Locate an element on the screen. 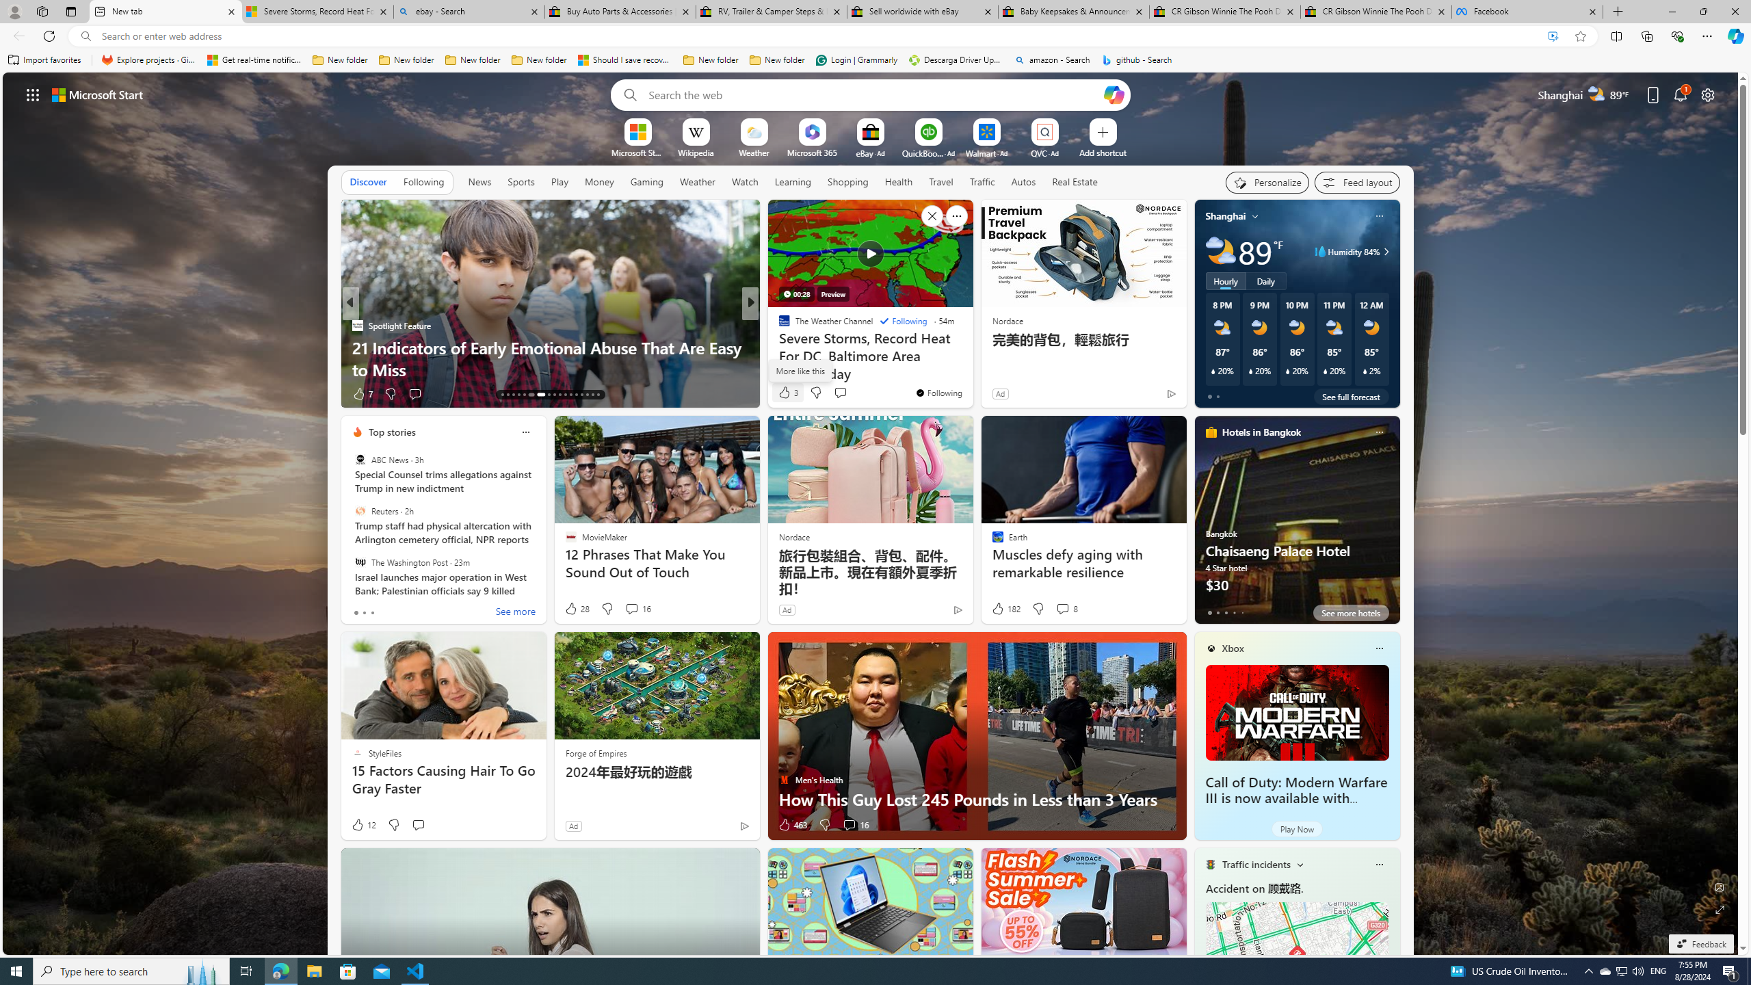 Image resolution: width=1751 pixels, height=985 pixels. 3 Like is located at coordinates (788, 393).